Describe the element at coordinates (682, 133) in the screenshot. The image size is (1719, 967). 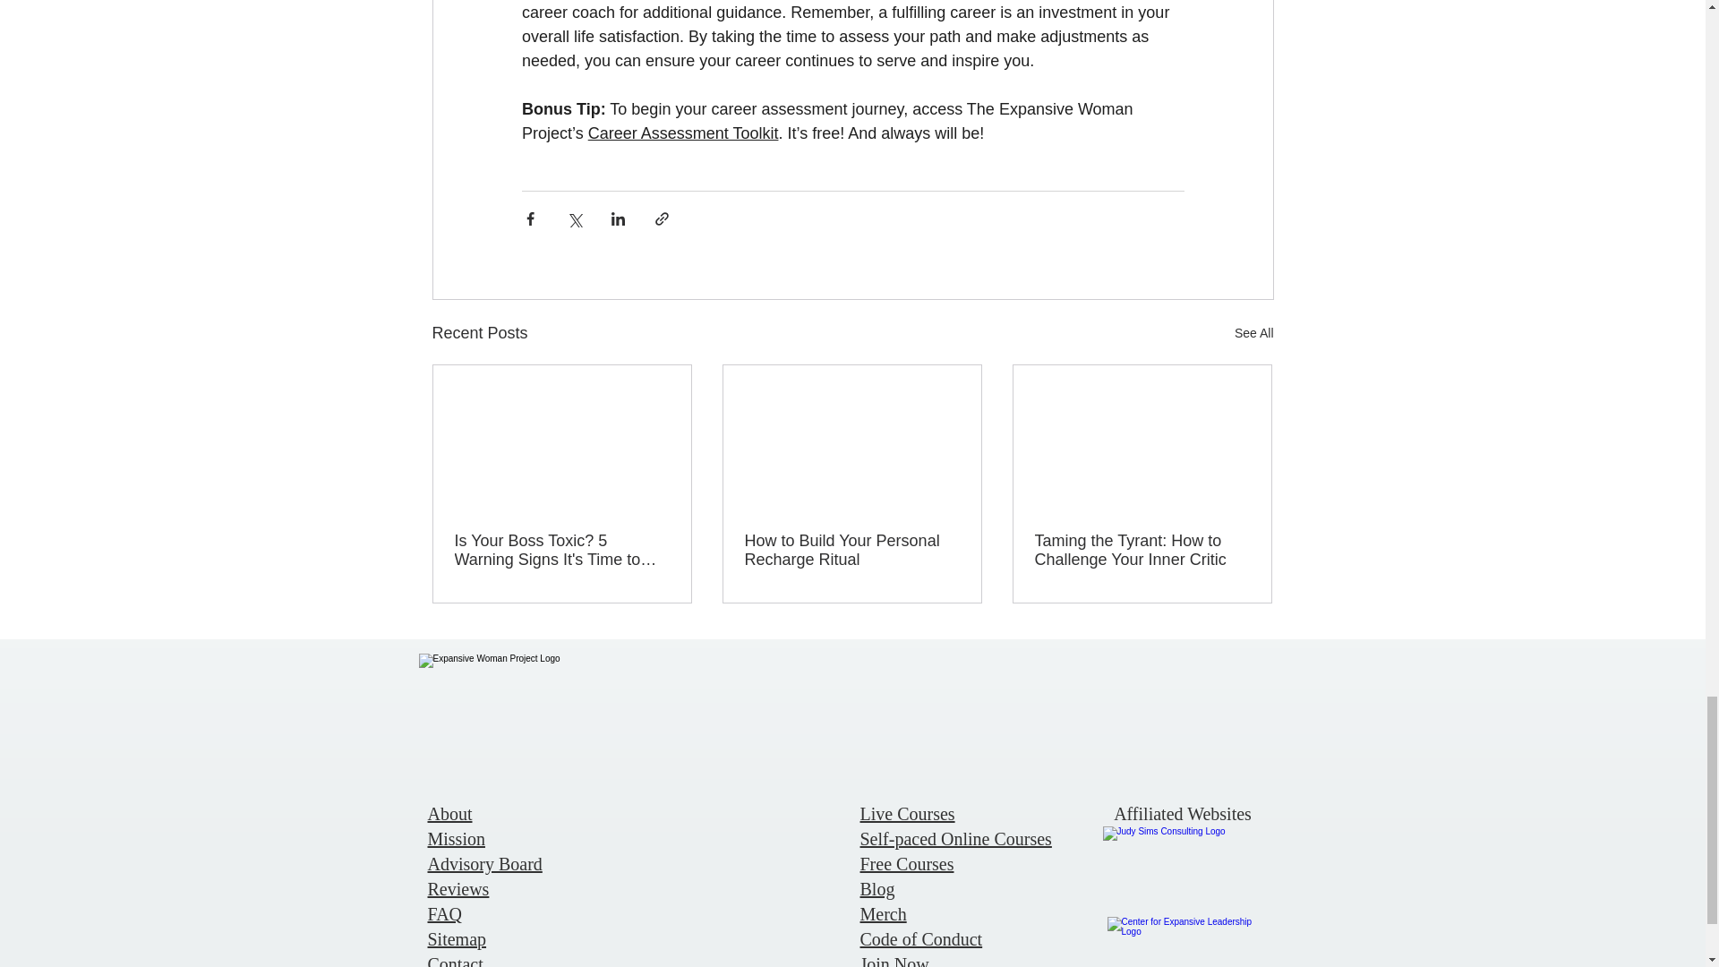
I see `Career Assessment Toolkit` at that location.